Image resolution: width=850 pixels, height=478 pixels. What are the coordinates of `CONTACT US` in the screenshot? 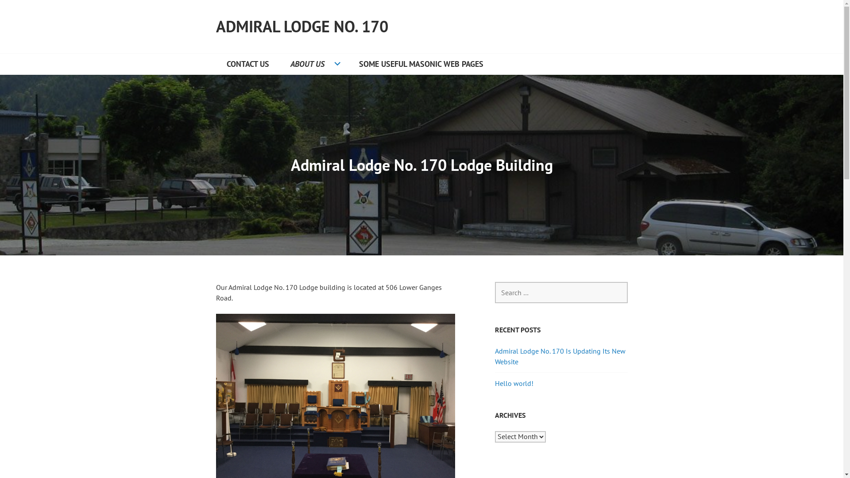 It's located at (248, 64).